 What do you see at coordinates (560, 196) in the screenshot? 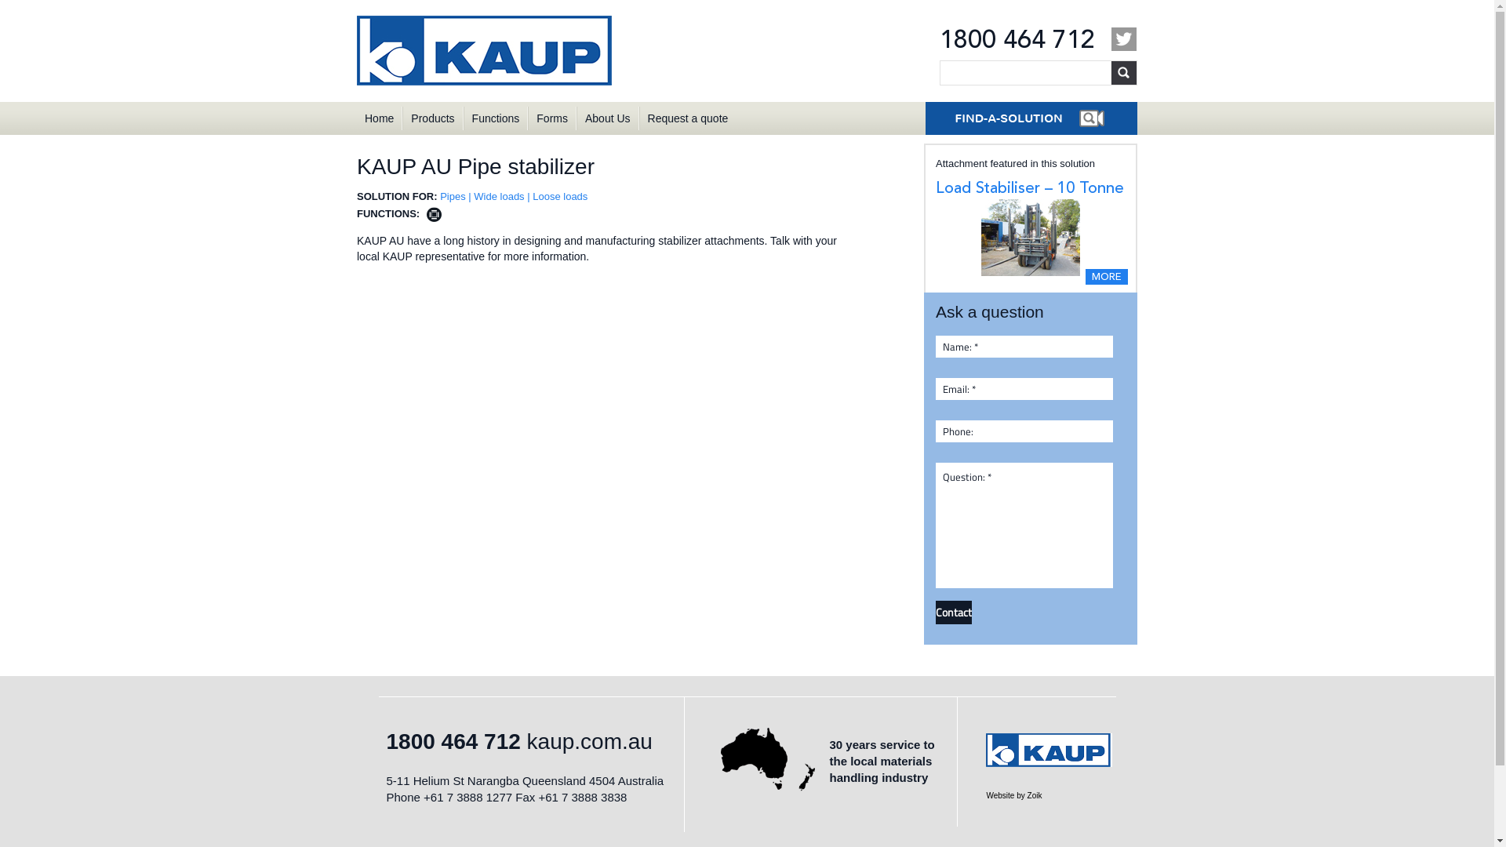
I see `Loose loads` at bounding box center [560, 196].